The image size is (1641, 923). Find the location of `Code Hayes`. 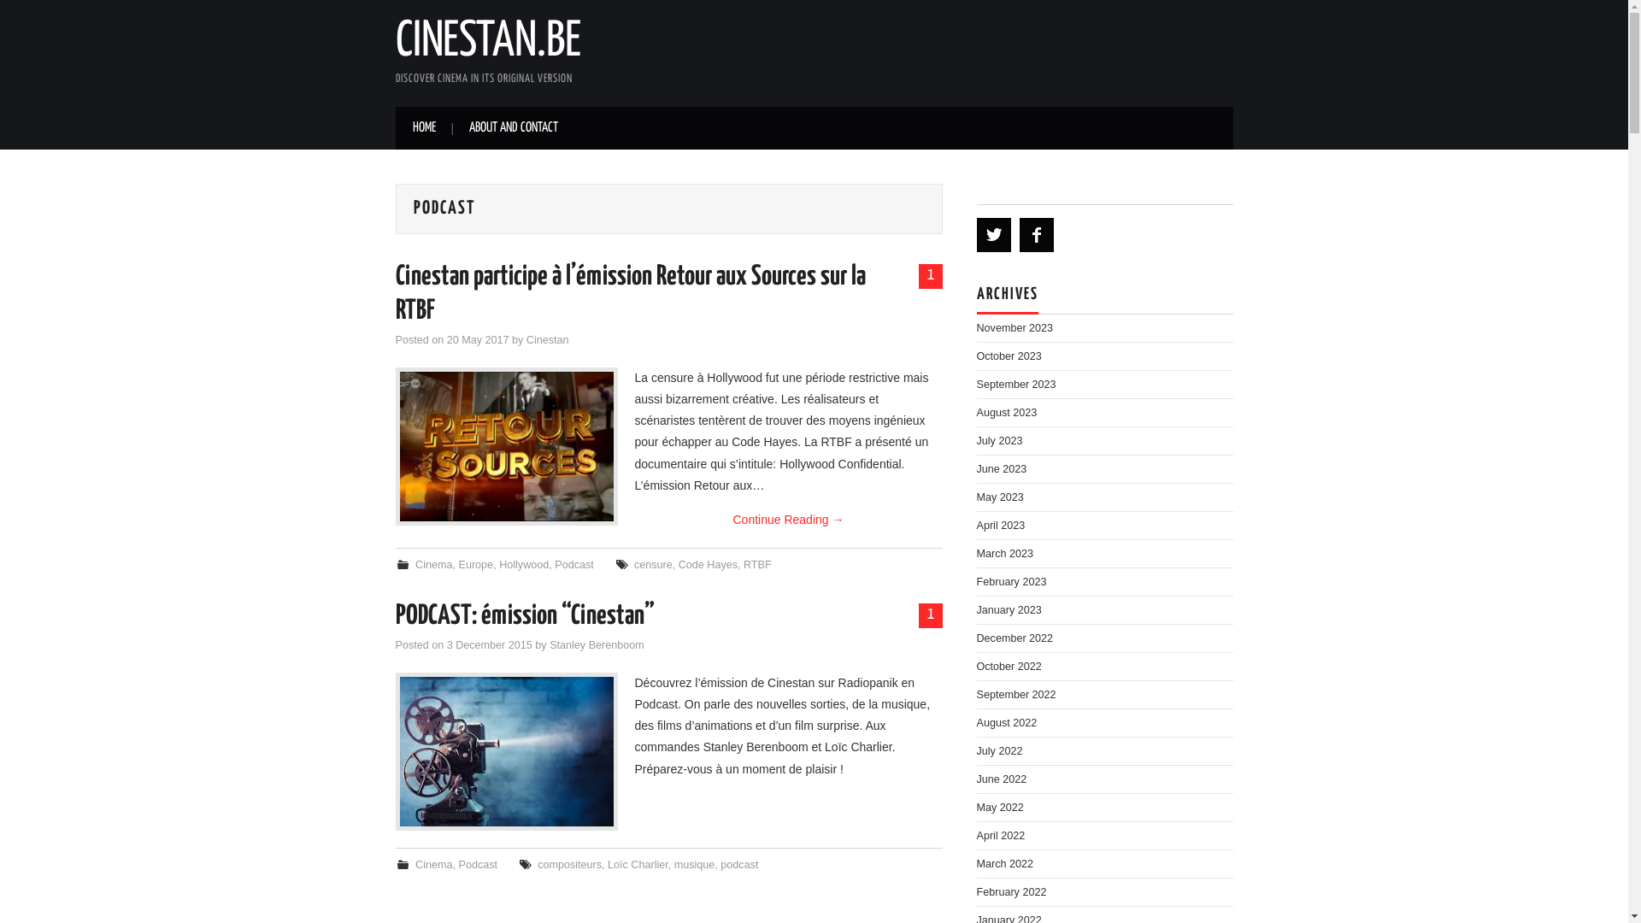

Code Hayes is located at coordinates (708, 565).